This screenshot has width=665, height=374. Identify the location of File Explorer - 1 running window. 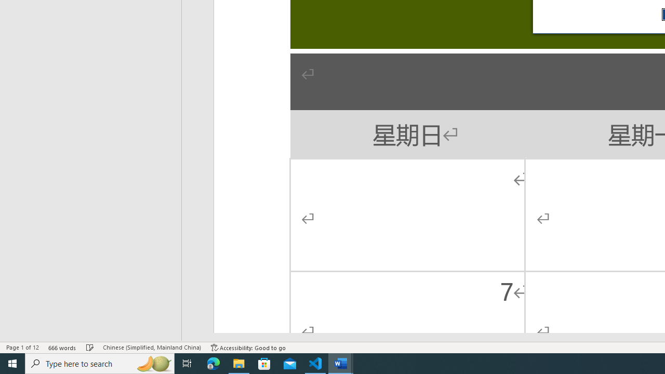
(239, 364).